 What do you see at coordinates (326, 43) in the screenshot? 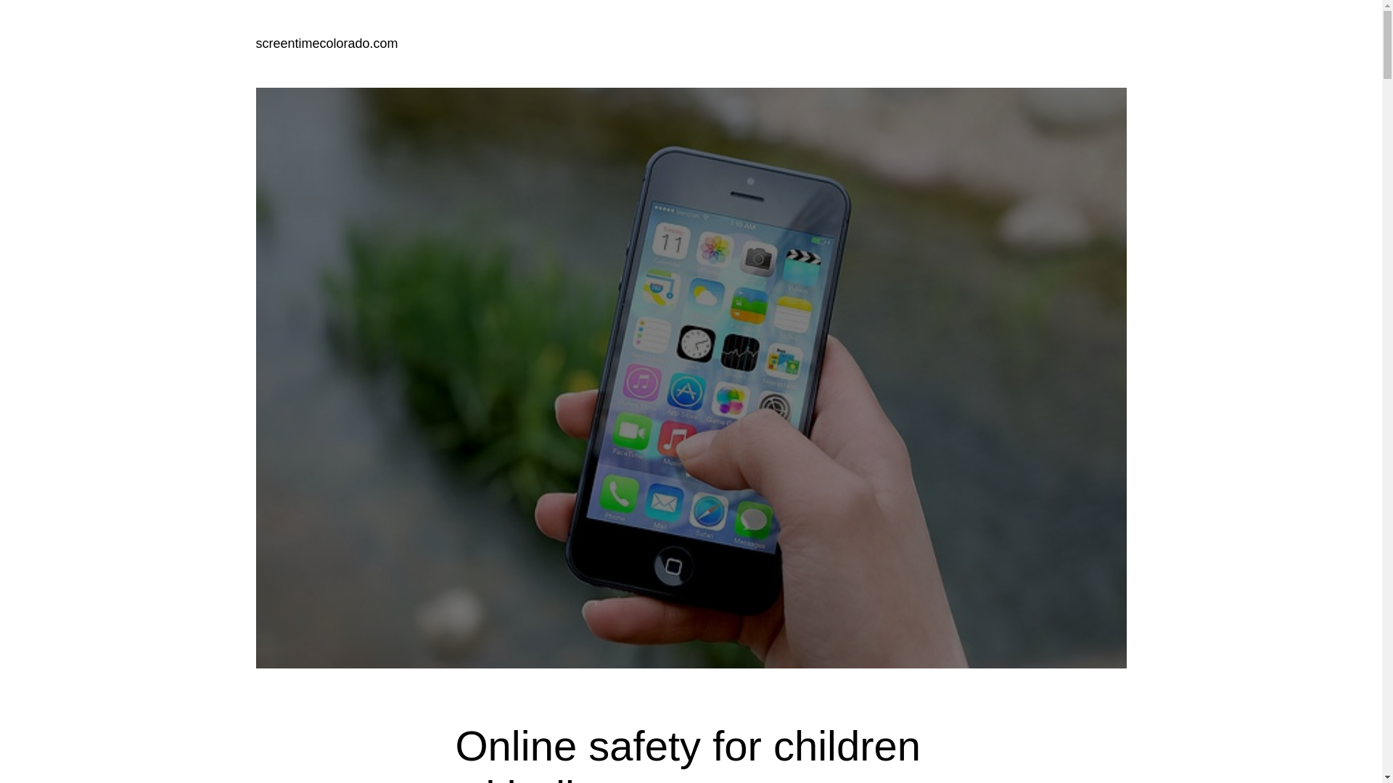
I see `screentimecolorado.com` at bounding box center [326, 43].